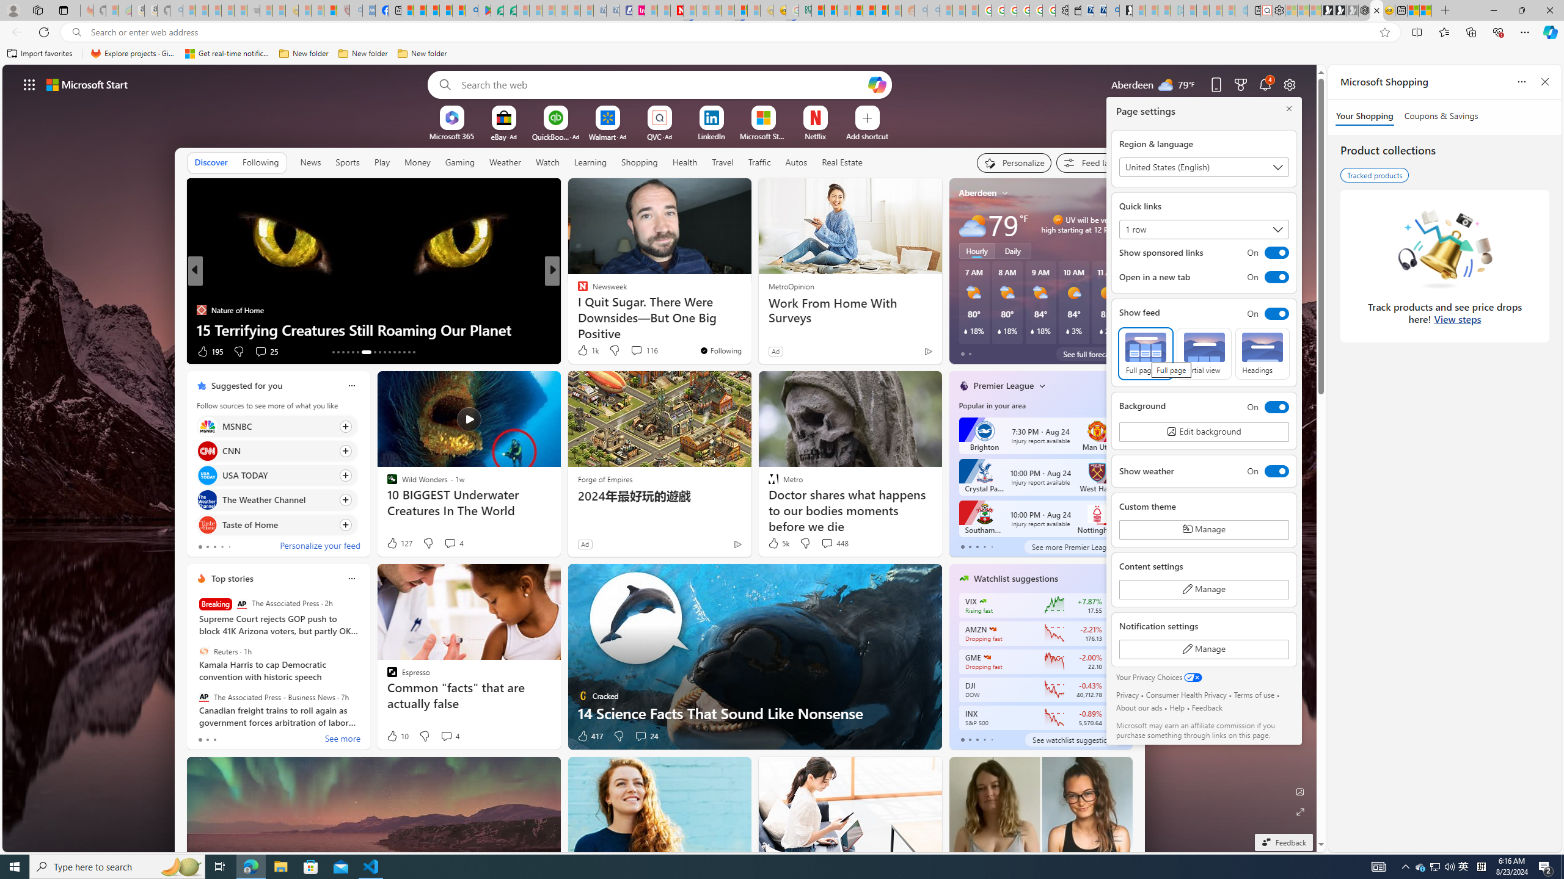  I want to click on I Lost Over 129 Pounds Eating These Delicious Foods, so click(750, 330).